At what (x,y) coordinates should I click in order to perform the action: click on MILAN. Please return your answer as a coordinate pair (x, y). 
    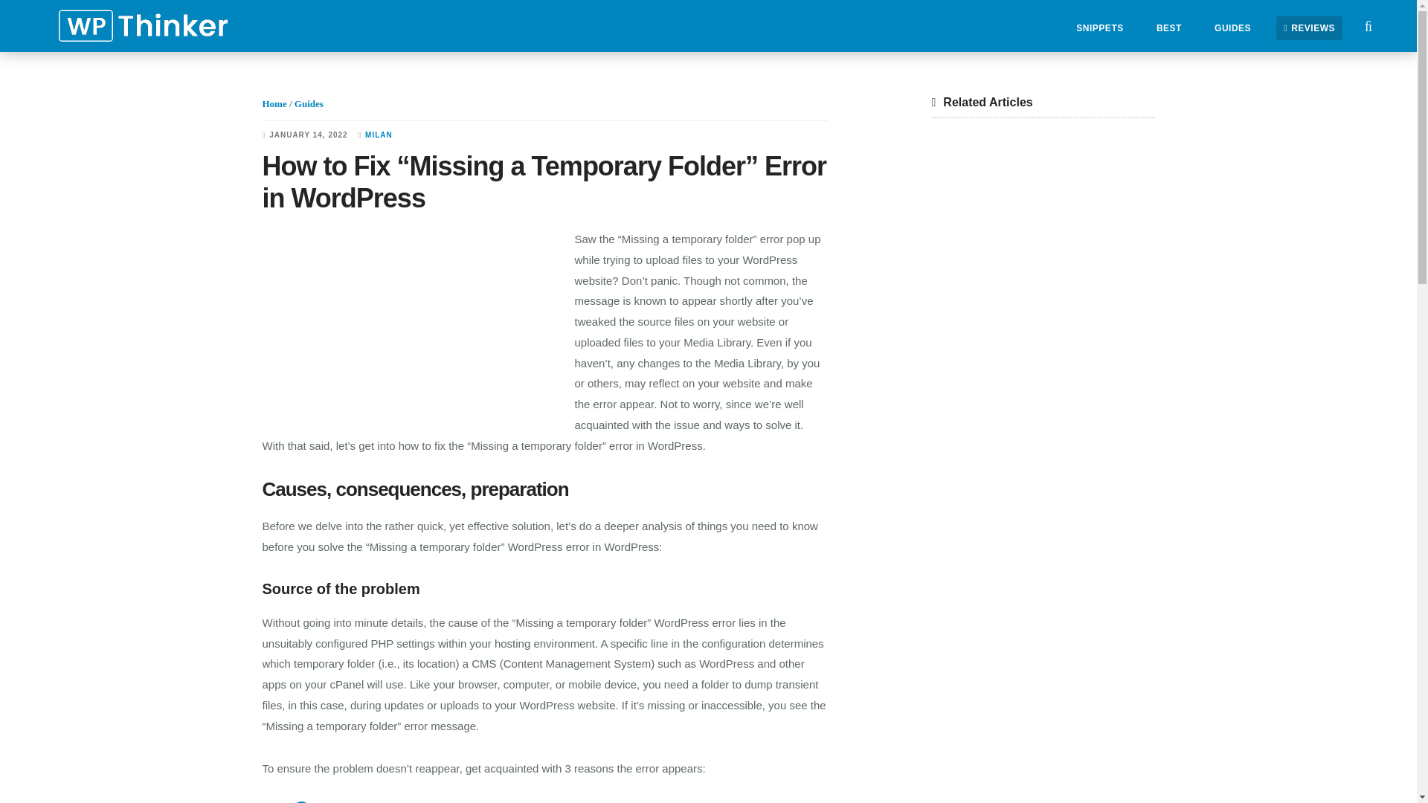
    Looking at the image, I should click on (379, 135).